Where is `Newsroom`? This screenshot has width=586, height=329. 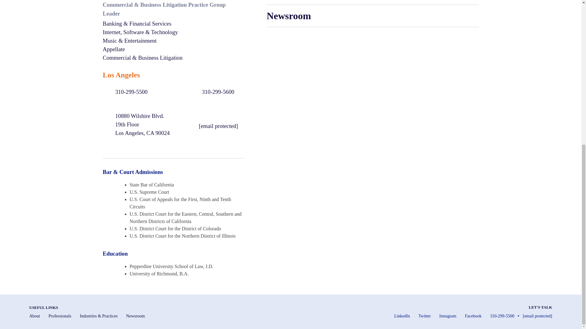
Newsroom is located at coordinates (372, 16).